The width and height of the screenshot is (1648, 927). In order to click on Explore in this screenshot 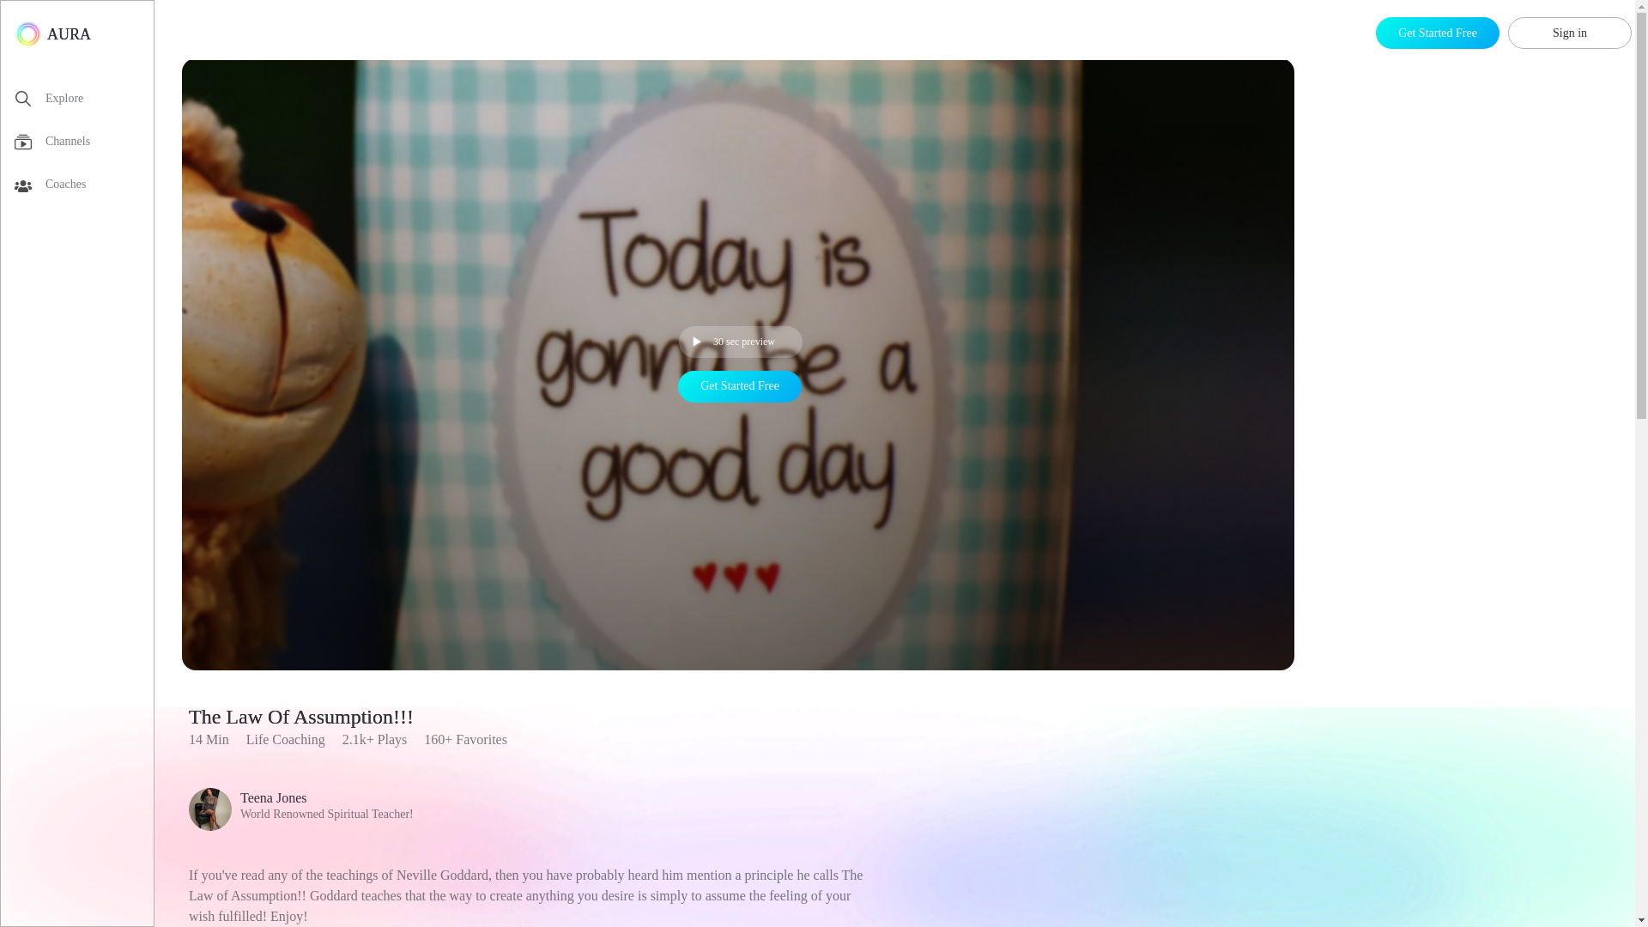, I will do `click(84, 101)`.